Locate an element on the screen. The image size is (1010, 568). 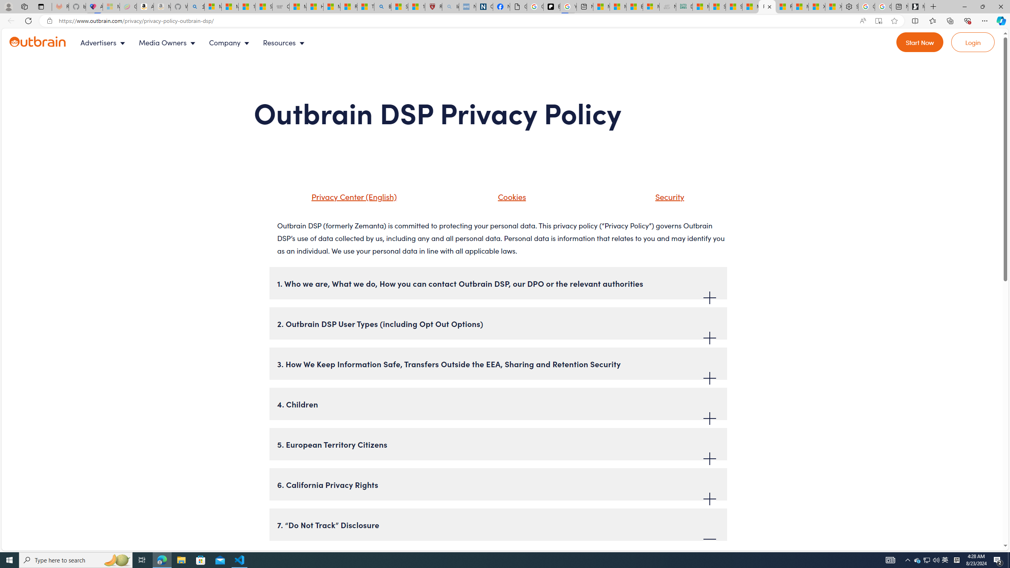
Asthma Inhalers: Names and Types is located at coordinates (94, 7).